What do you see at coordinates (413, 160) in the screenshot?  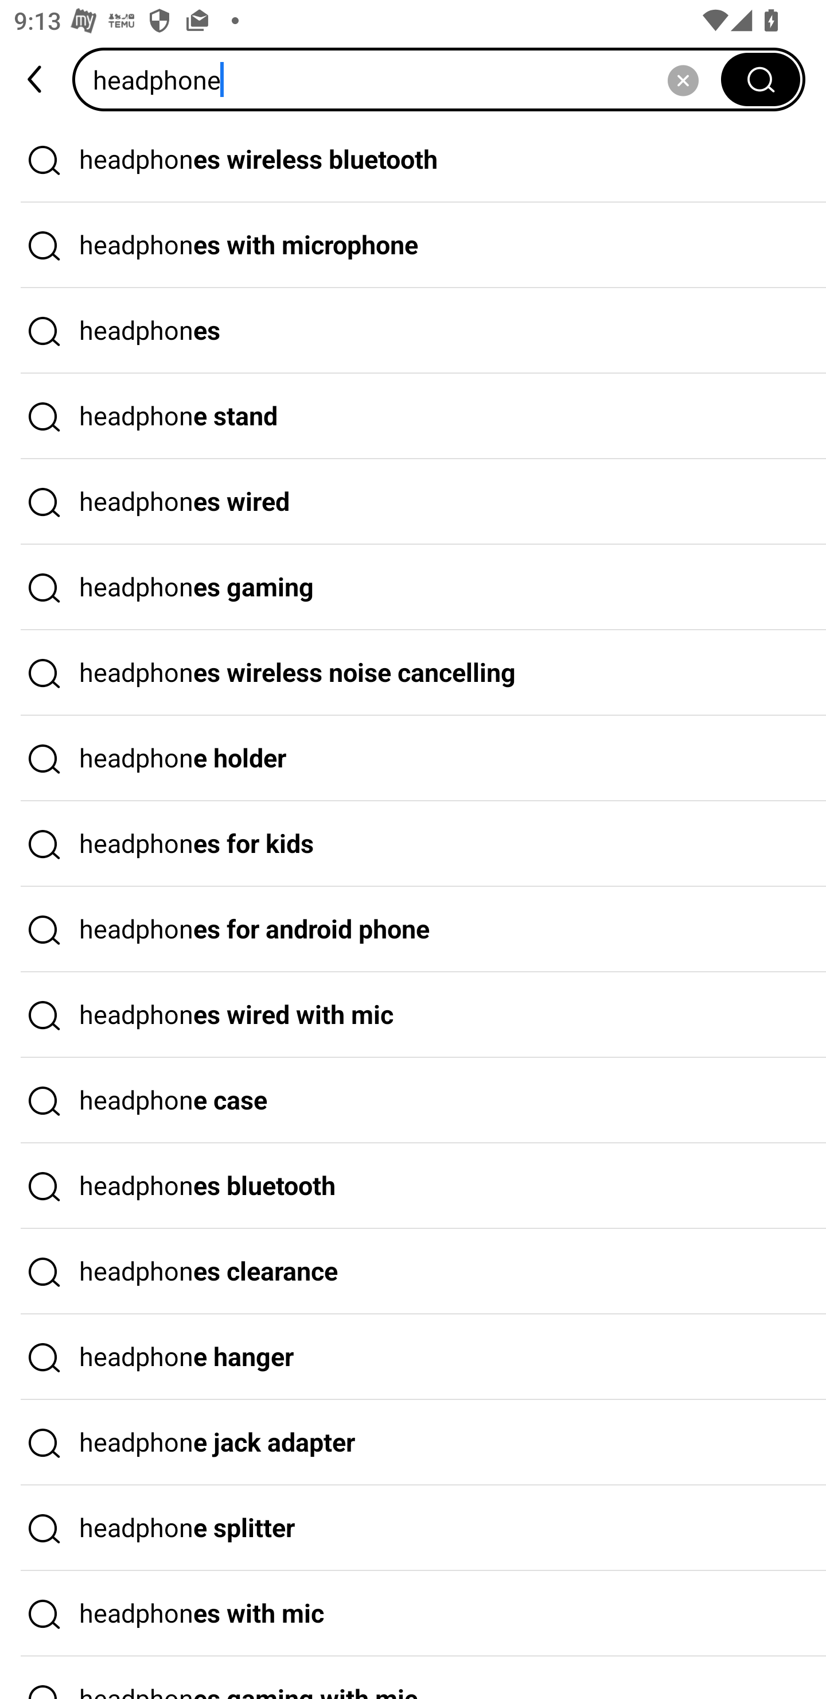 I see `headphones wireless bluetooth` at bounding box center [413, 160].